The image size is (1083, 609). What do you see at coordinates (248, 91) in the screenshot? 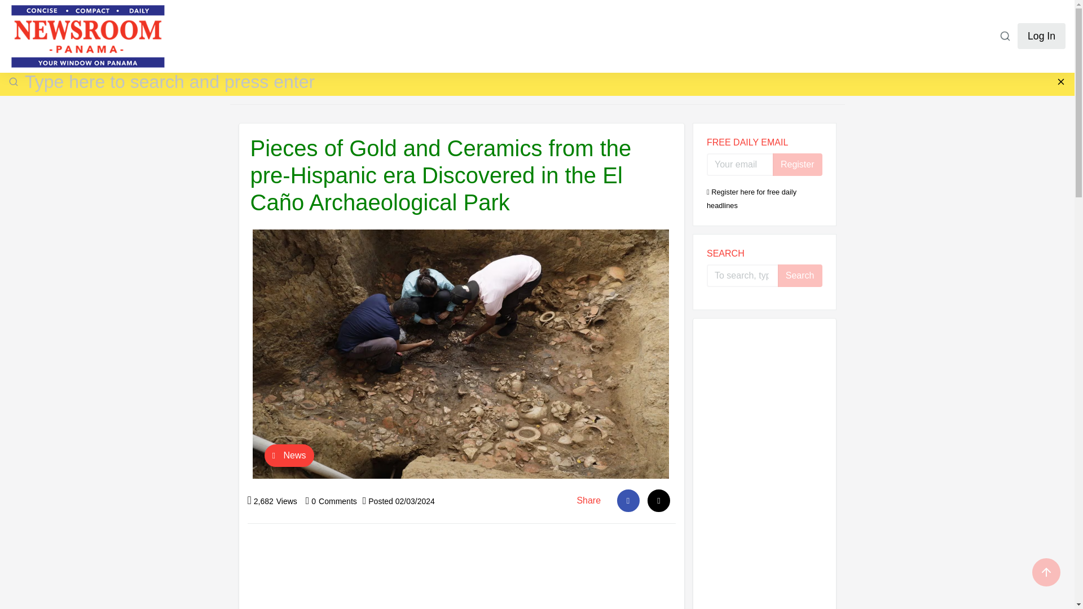
I see `Home` at bounding box center [248, 91].